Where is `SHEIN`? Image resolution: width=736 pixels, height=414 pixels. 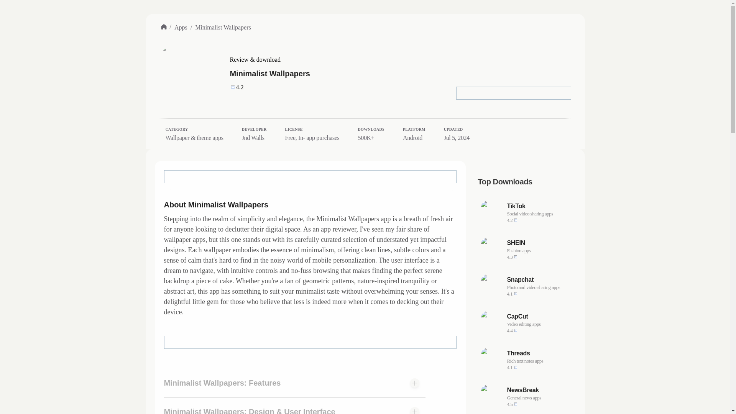 SHEIN is located at coordinates (539, 390).